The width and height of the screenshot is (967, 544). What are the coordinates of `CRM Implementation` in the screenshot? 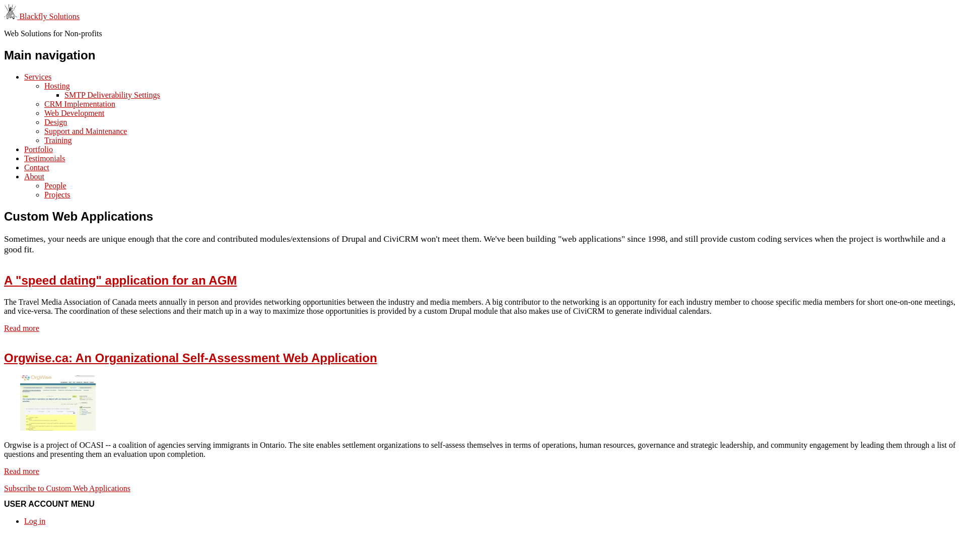 It's located at (80, 104).